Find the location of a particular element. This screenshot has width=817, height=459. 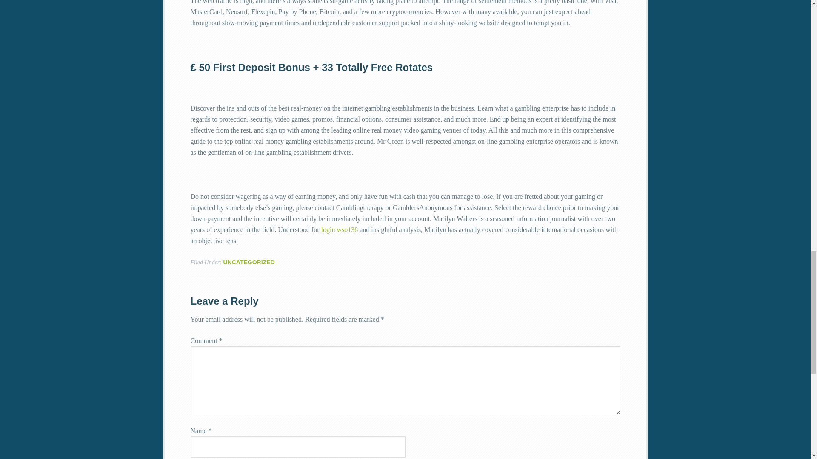

login wso138 is located at coordinates (339, 229).